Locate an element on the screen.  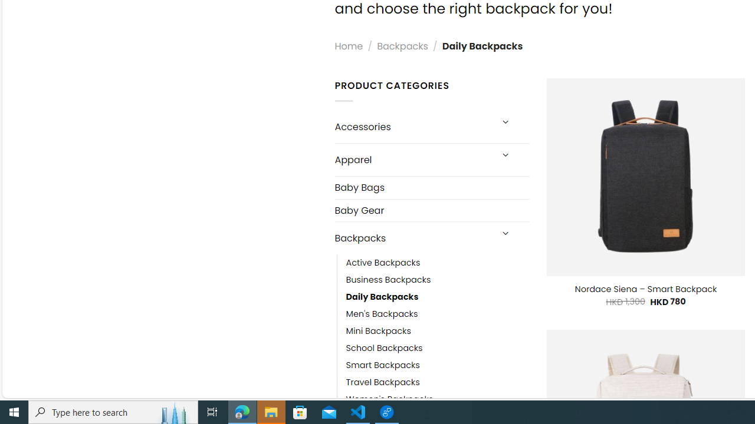
Business Backpacks is located at coordinates (438, 280).